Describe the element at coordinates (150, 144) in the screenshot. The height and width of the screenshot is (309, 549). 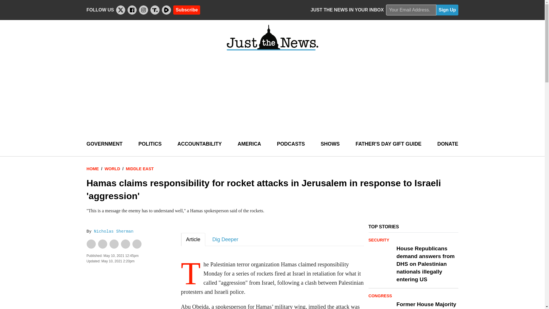
I see `POLITICS` at that location.